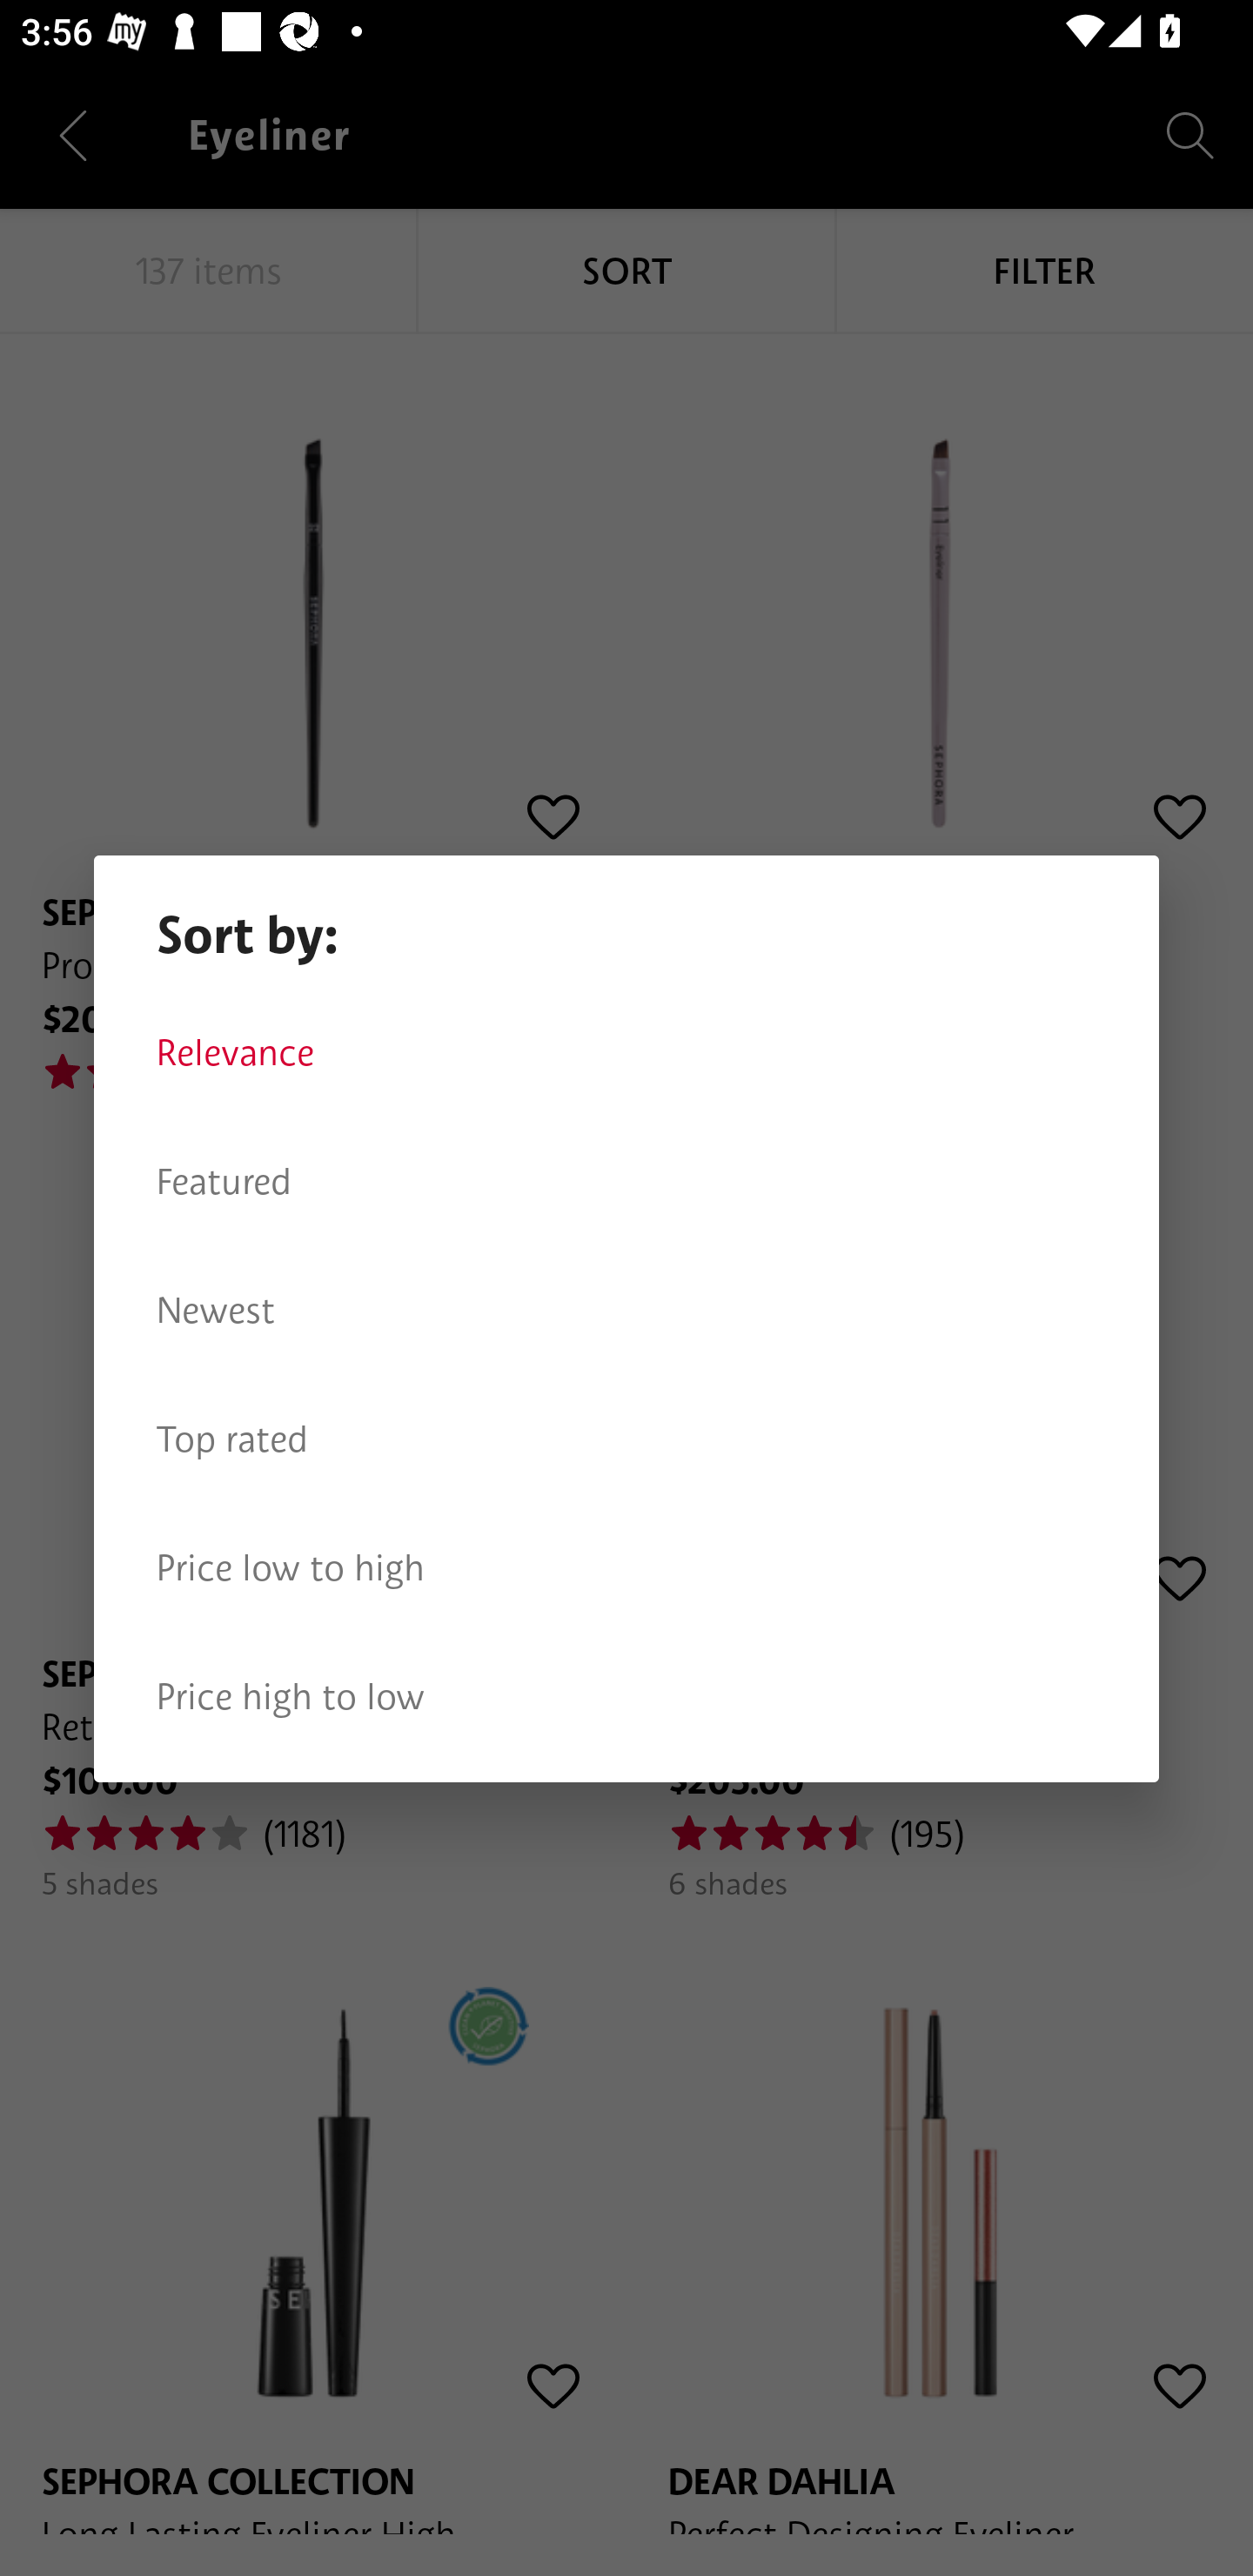 The width and height of the screenshot is (1253, 2576). Describe the element at coordinates (626, 1053) in the screenshot. I see `Relevance` at that location.